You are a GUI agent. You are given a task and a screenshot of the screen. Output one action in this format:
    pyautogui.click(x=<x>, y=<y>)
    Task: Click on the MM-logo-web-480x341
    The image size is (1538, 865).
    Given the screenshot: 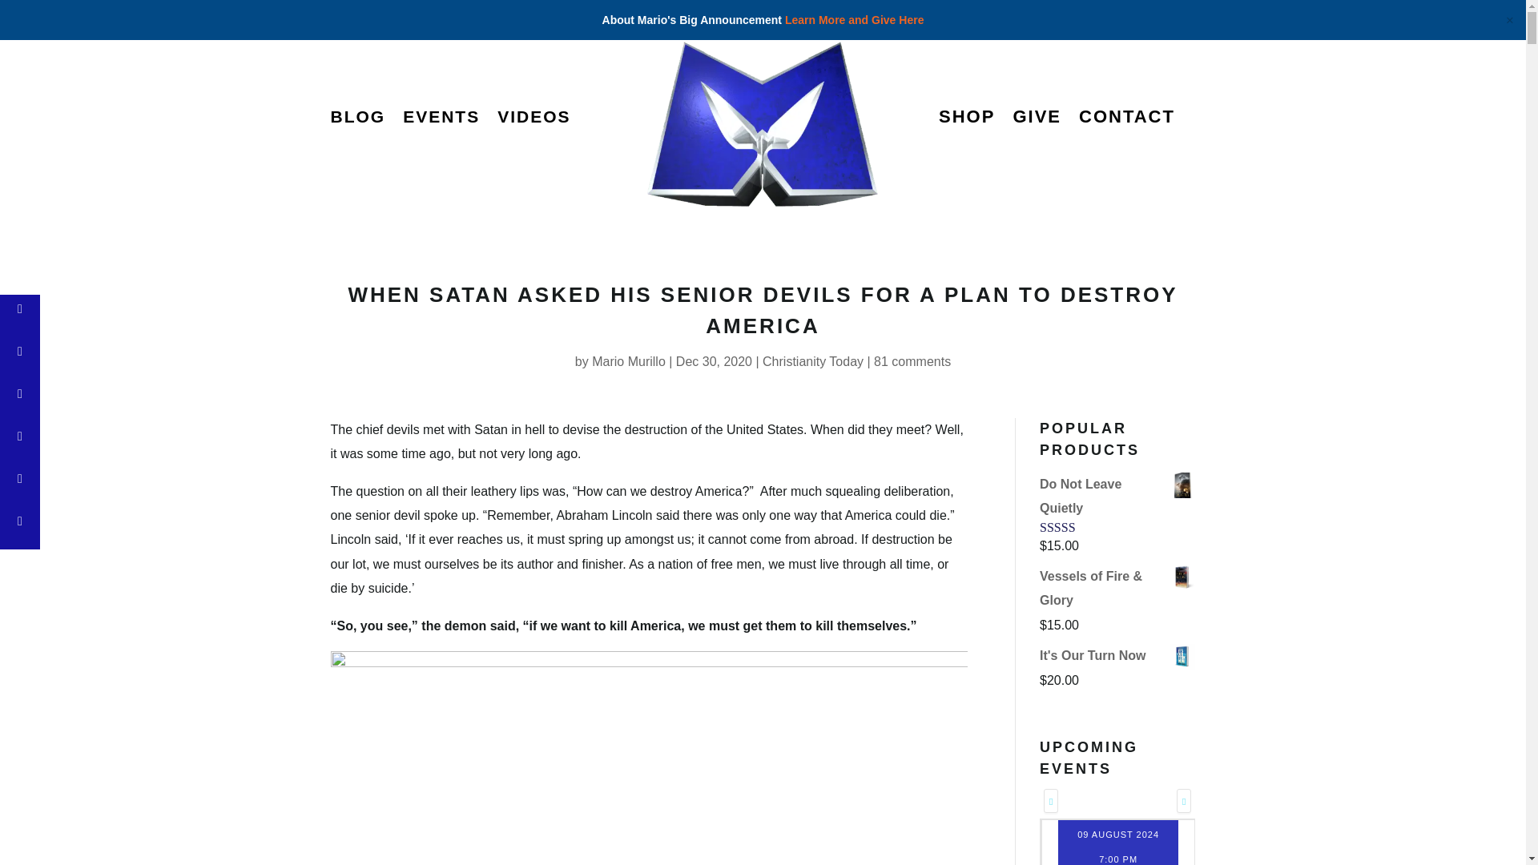 What is the action you would take?
    pyautogui.click(x=775, y=133)
    